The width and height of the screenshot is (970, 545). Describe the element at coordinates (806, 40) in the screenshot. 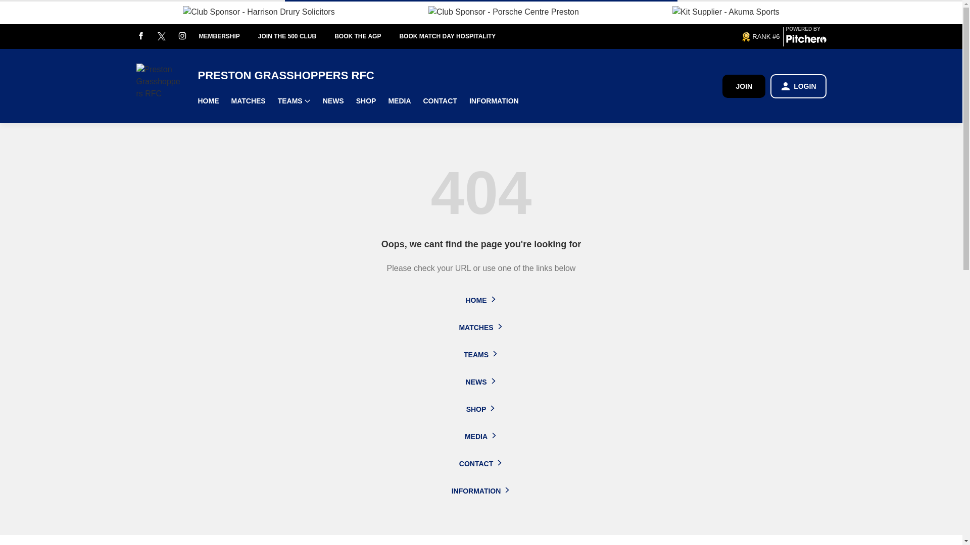

I see `Pitchero` at that location.